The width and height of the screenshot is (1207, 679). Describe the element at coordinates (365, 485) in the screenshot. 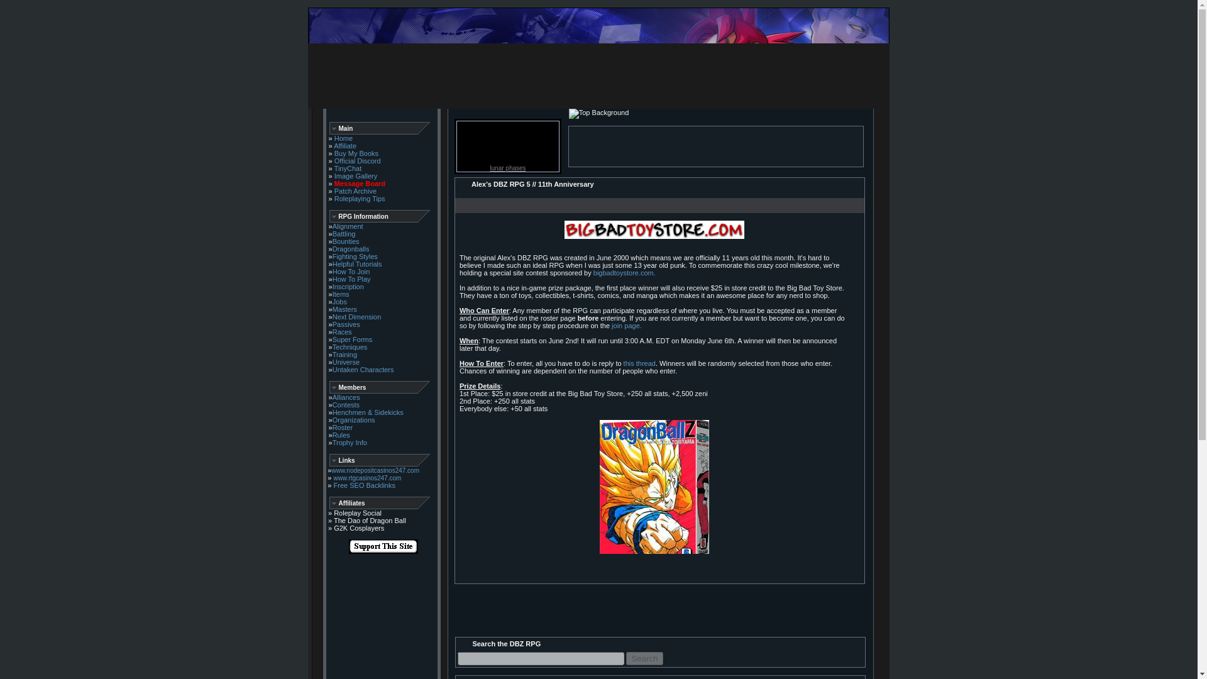

I see `Free SEO Backlinks` at that location.